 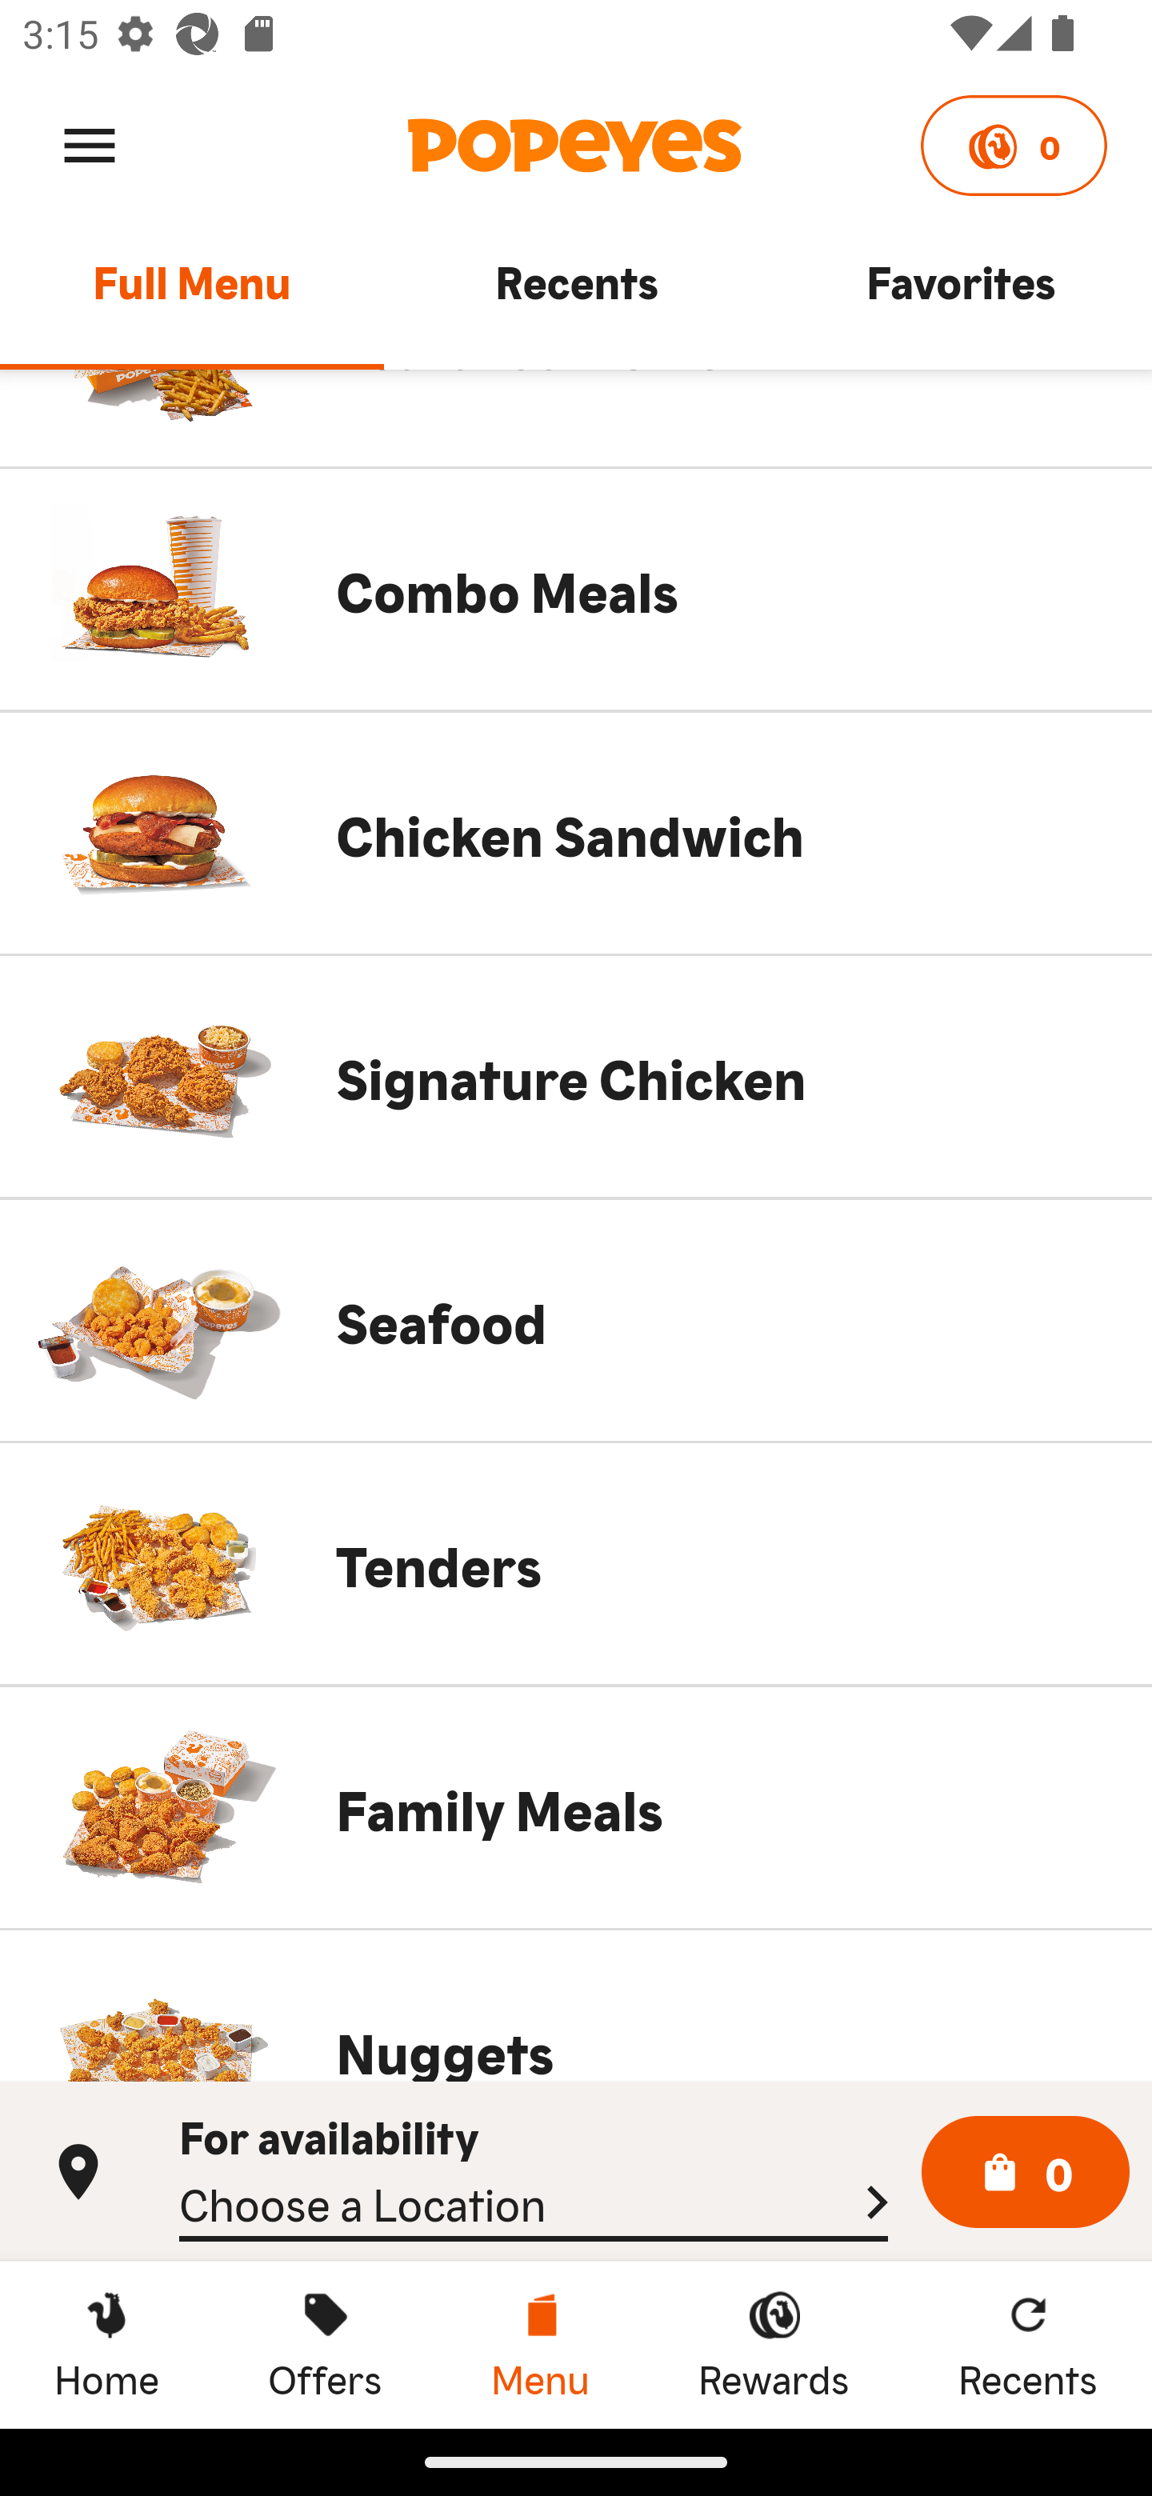 What do you see at coordinates (774, 2344) in the screenshot?
I see `Rewards Rewards Rewards` at bounding box center [774, 2344].